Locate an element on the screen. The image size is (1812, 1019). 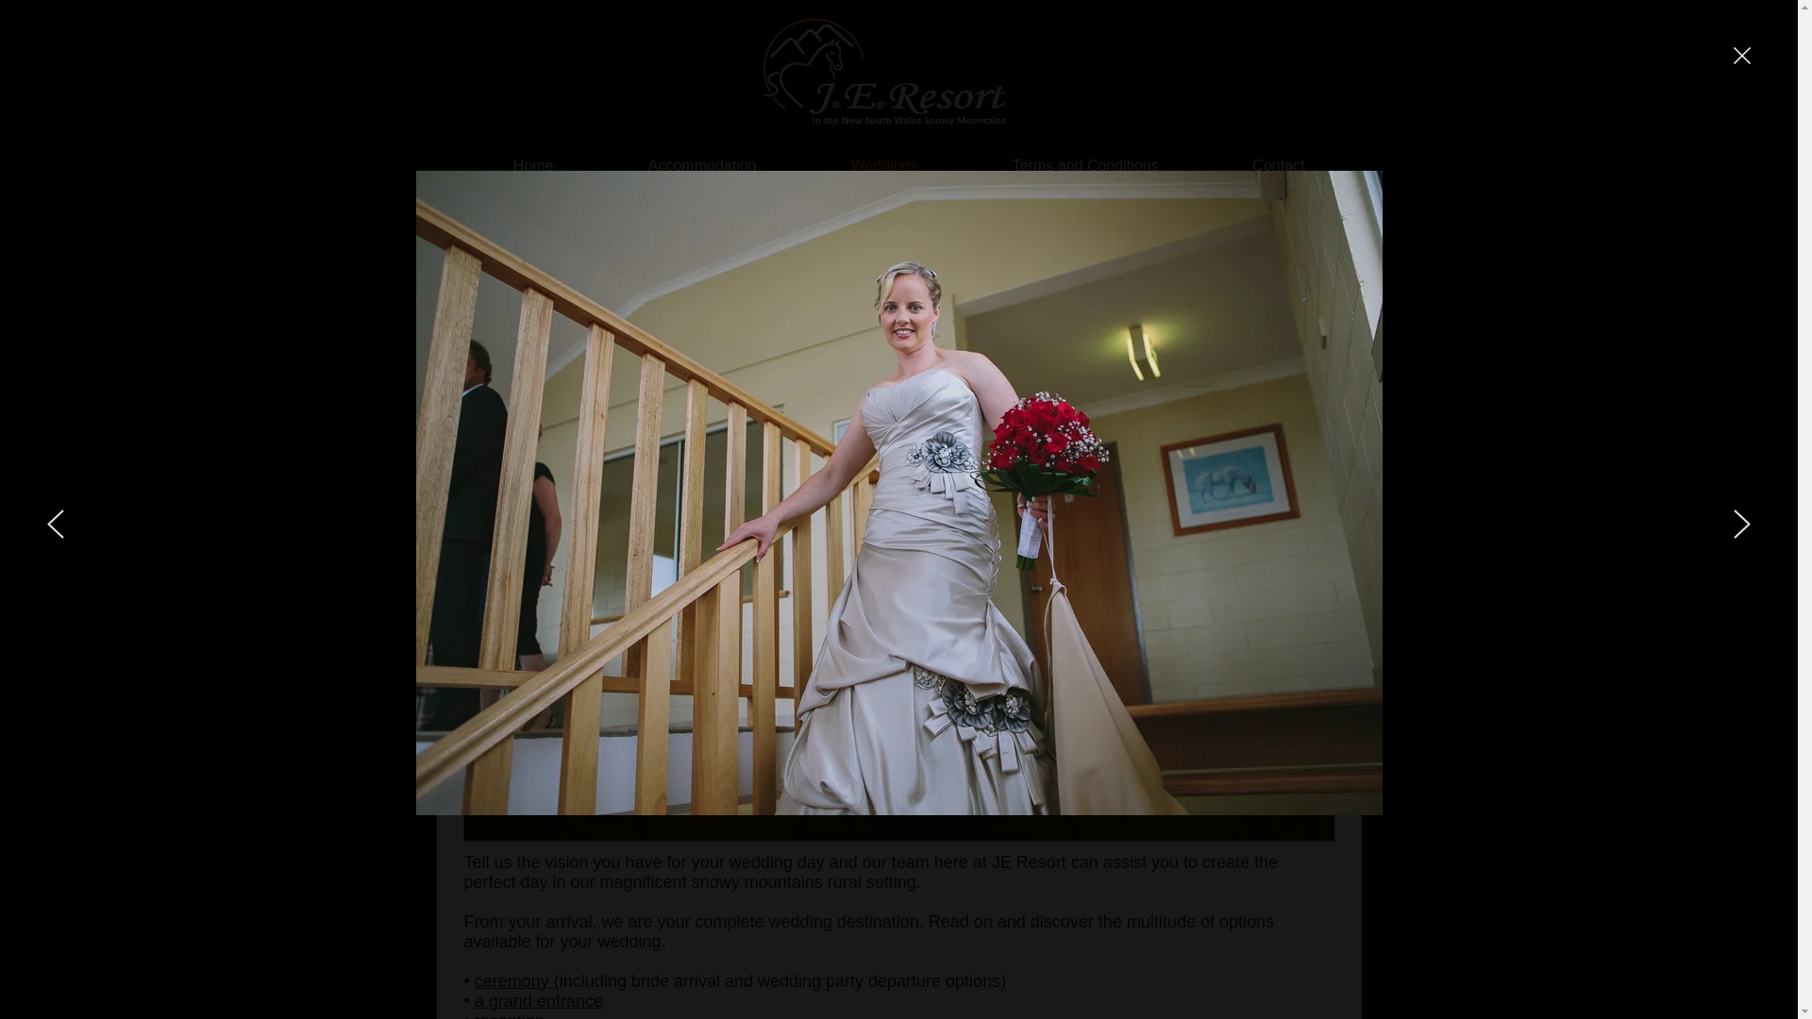
Download Flyer is located at coordinates (1251, 259).